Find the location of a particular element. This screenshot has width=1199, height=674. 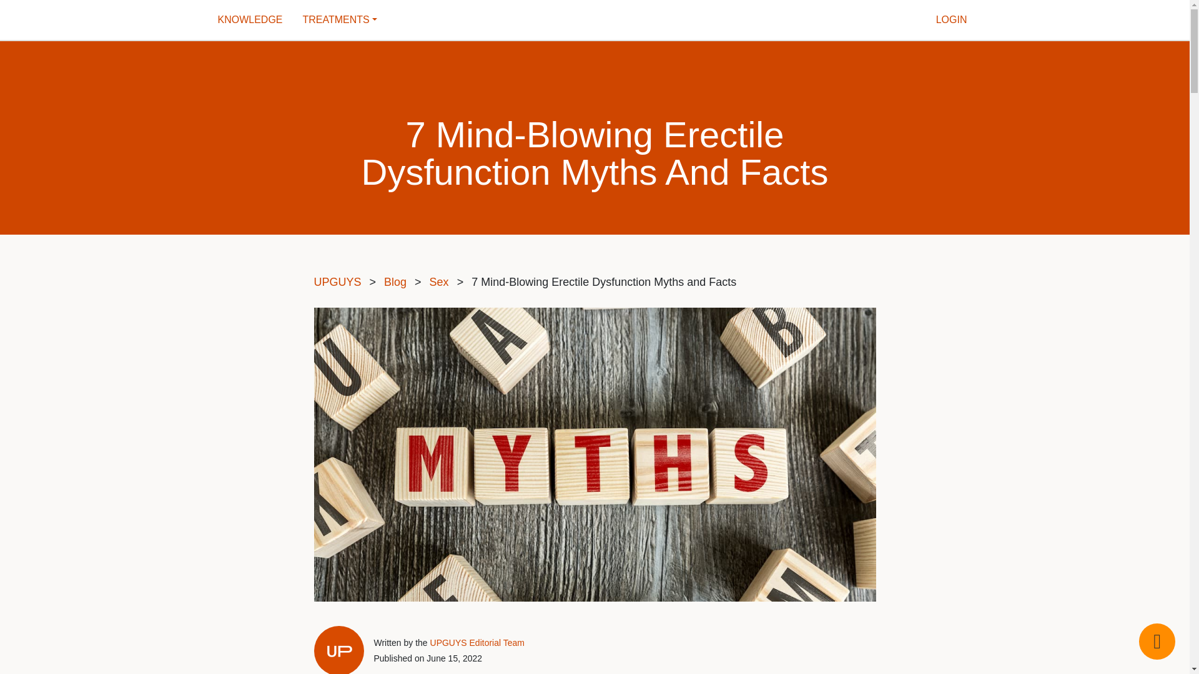

Shop is located at coordinates (342, 20).